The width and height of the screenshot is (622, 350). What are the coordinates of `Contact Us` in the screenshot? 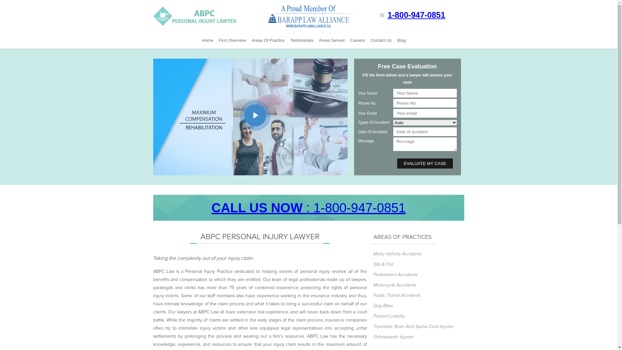 It's located at (381, 41).